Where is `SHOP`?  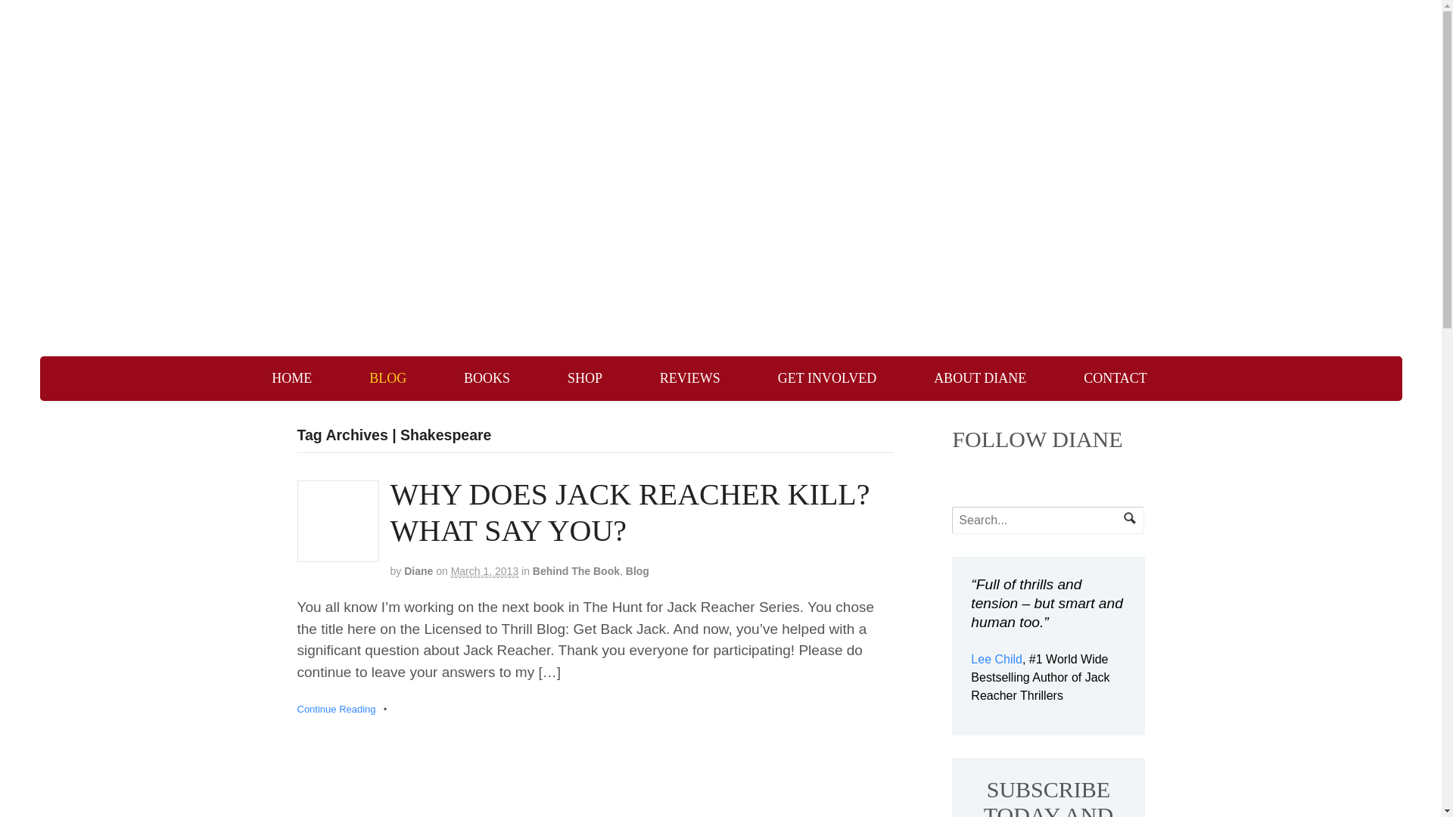
SHOP is located at coordinates (584, 378).